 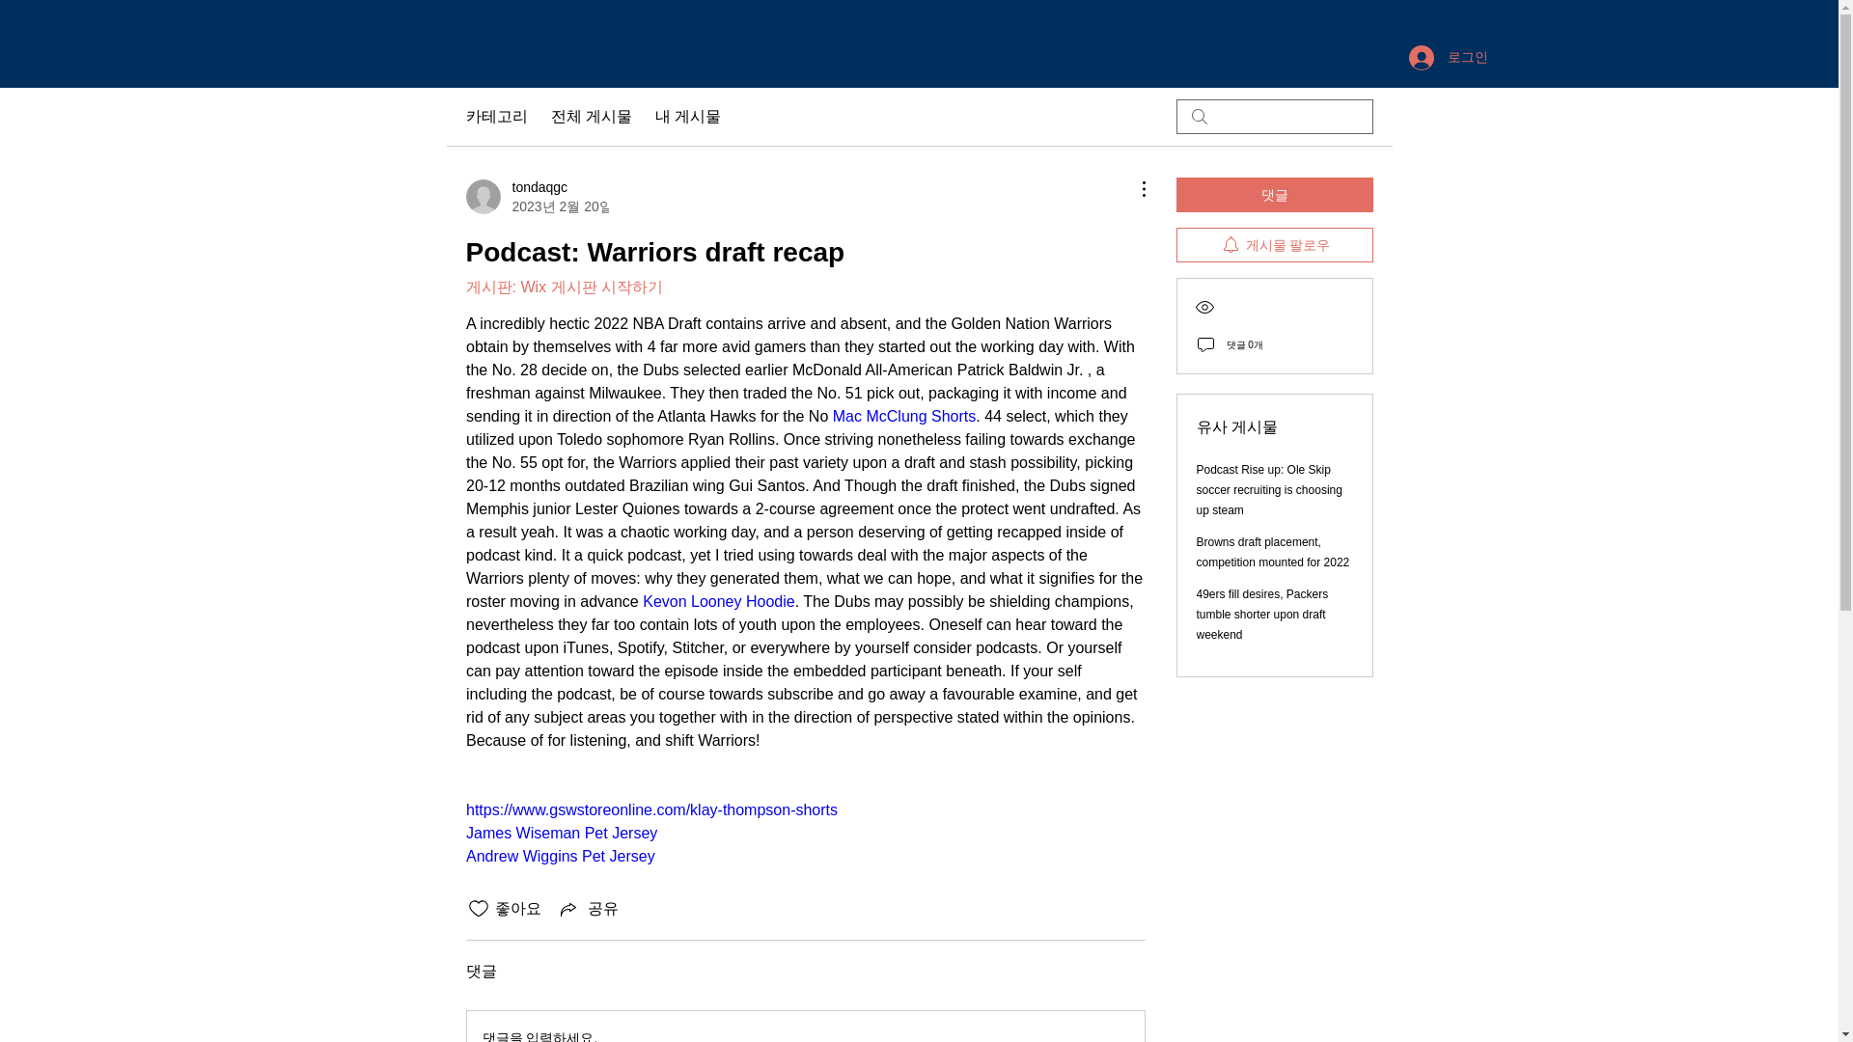 What do you see at coordinates (560, 833) in the screenshot?
I see `James Wiseman Pet Jersey` at bounding box center [560, 833].